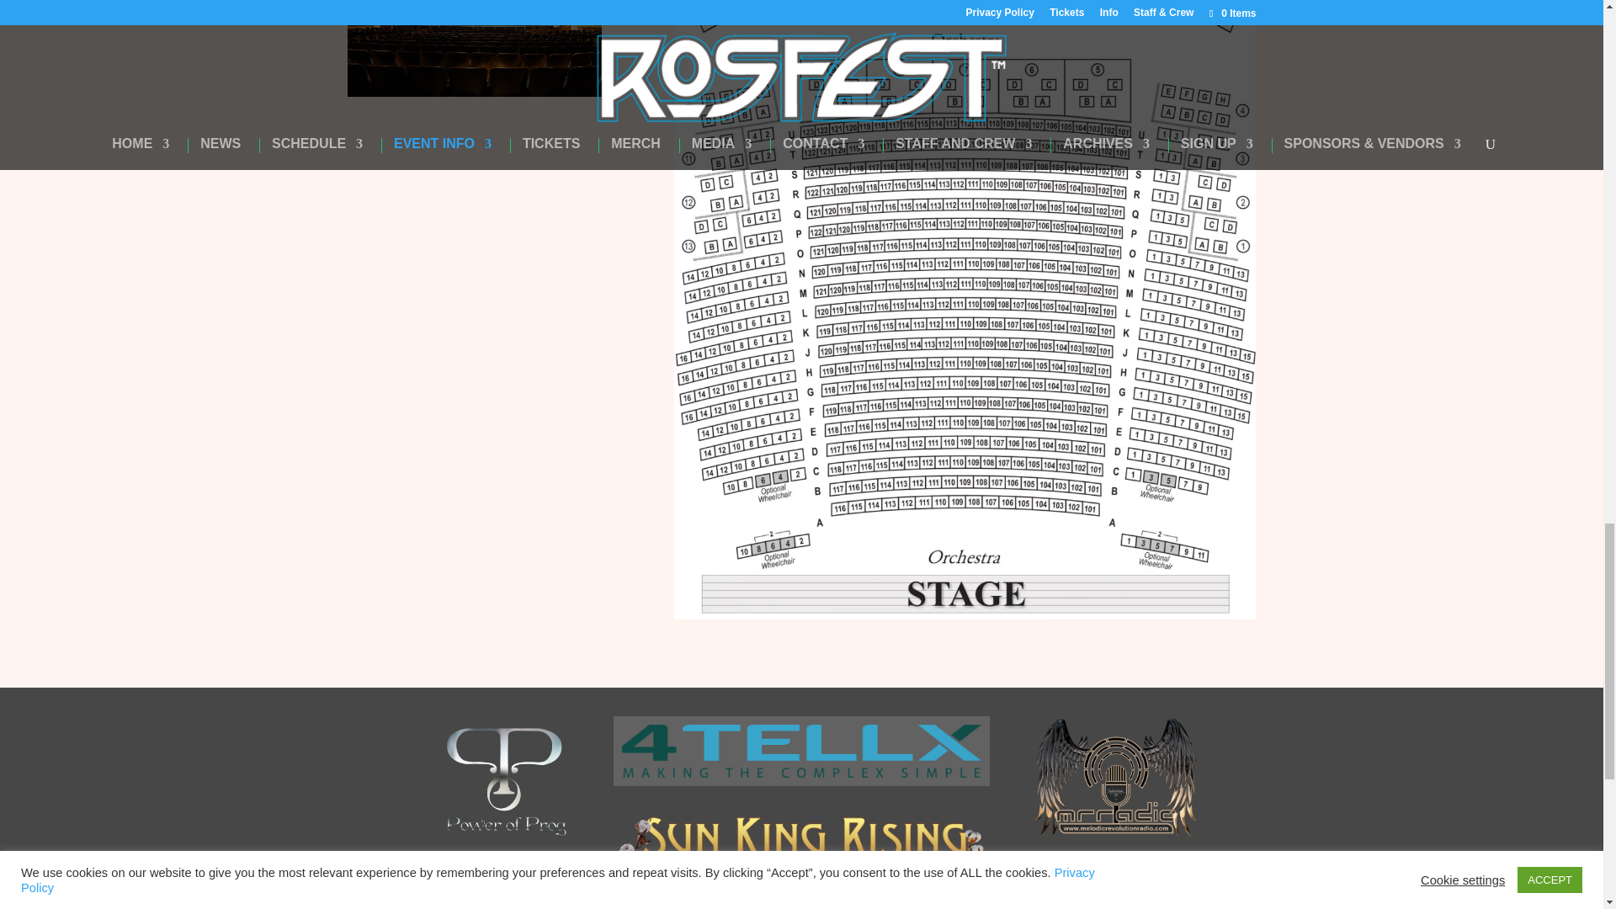 The height and width of the screenshot is (909, 1616). Describe the element at coordinates (801, 843) in the screenshot. I see `sun king rising logo` at that location.